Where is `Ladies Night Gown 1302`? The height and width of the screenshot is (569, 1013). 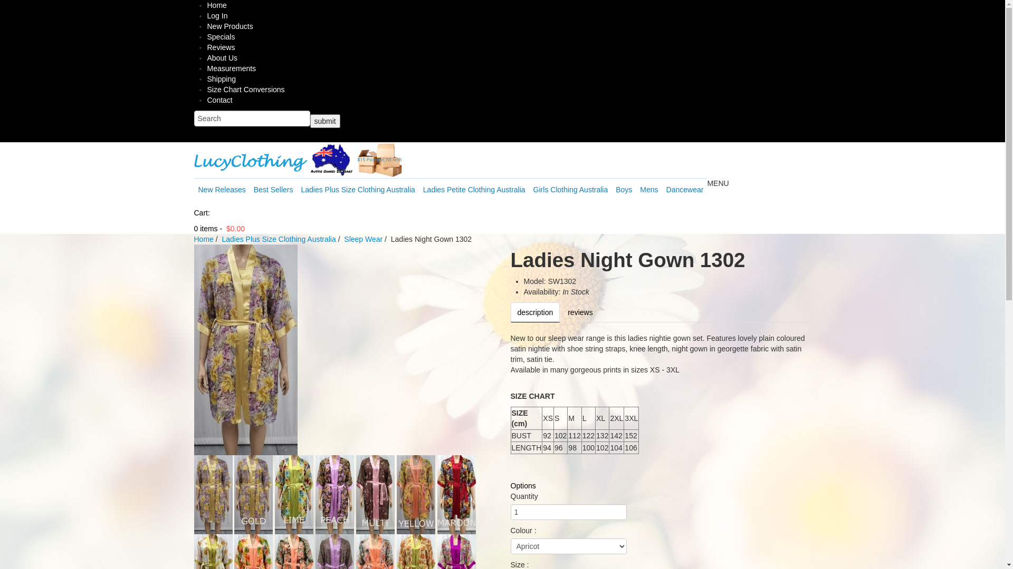 Ladies Night Gown 1302 is located at coordinates (213, 494).